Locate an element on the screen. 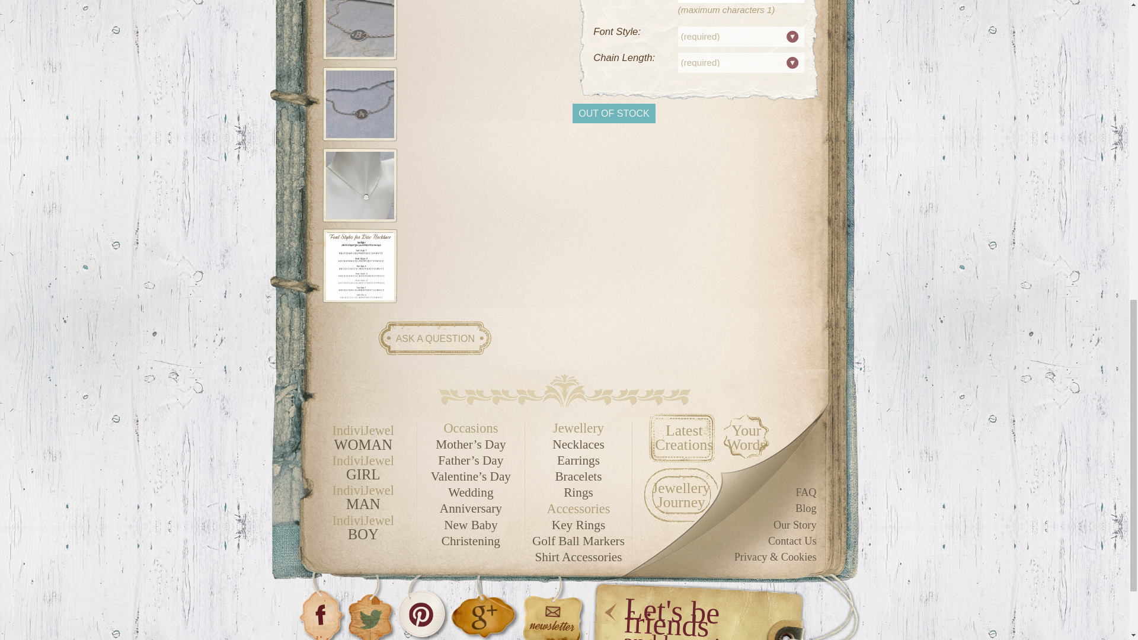 This screenshot has height=640, width=1138. ASK A QUESTION is located at coordinates (435, 338).